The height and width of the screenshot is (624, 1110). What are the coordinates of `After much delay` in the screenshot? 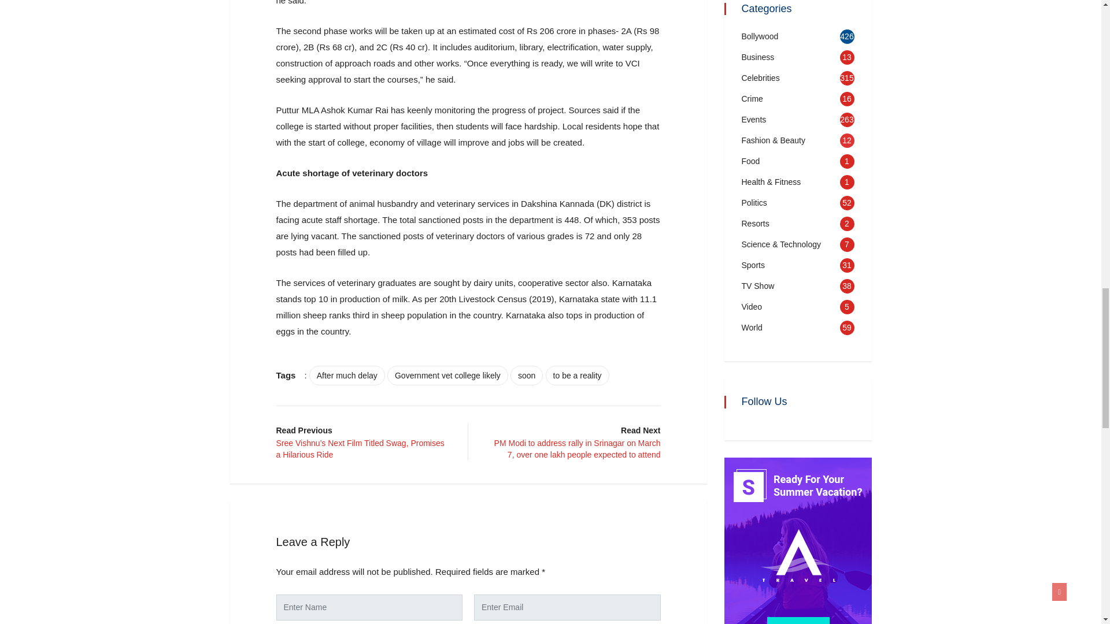 It's located at (347, 376).